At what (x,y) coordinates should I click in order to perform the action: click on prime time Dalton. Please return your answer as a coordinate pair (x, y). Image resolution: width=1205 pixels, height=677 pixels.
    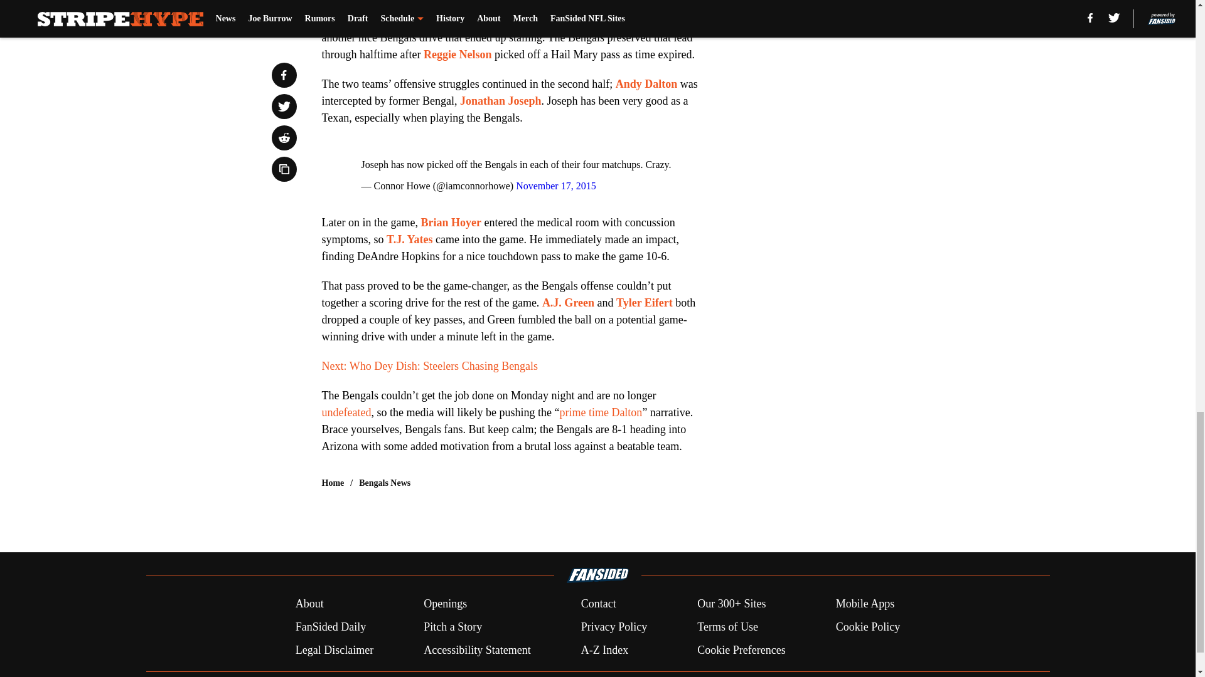
    Looking at the image, I should click on (600, 412).